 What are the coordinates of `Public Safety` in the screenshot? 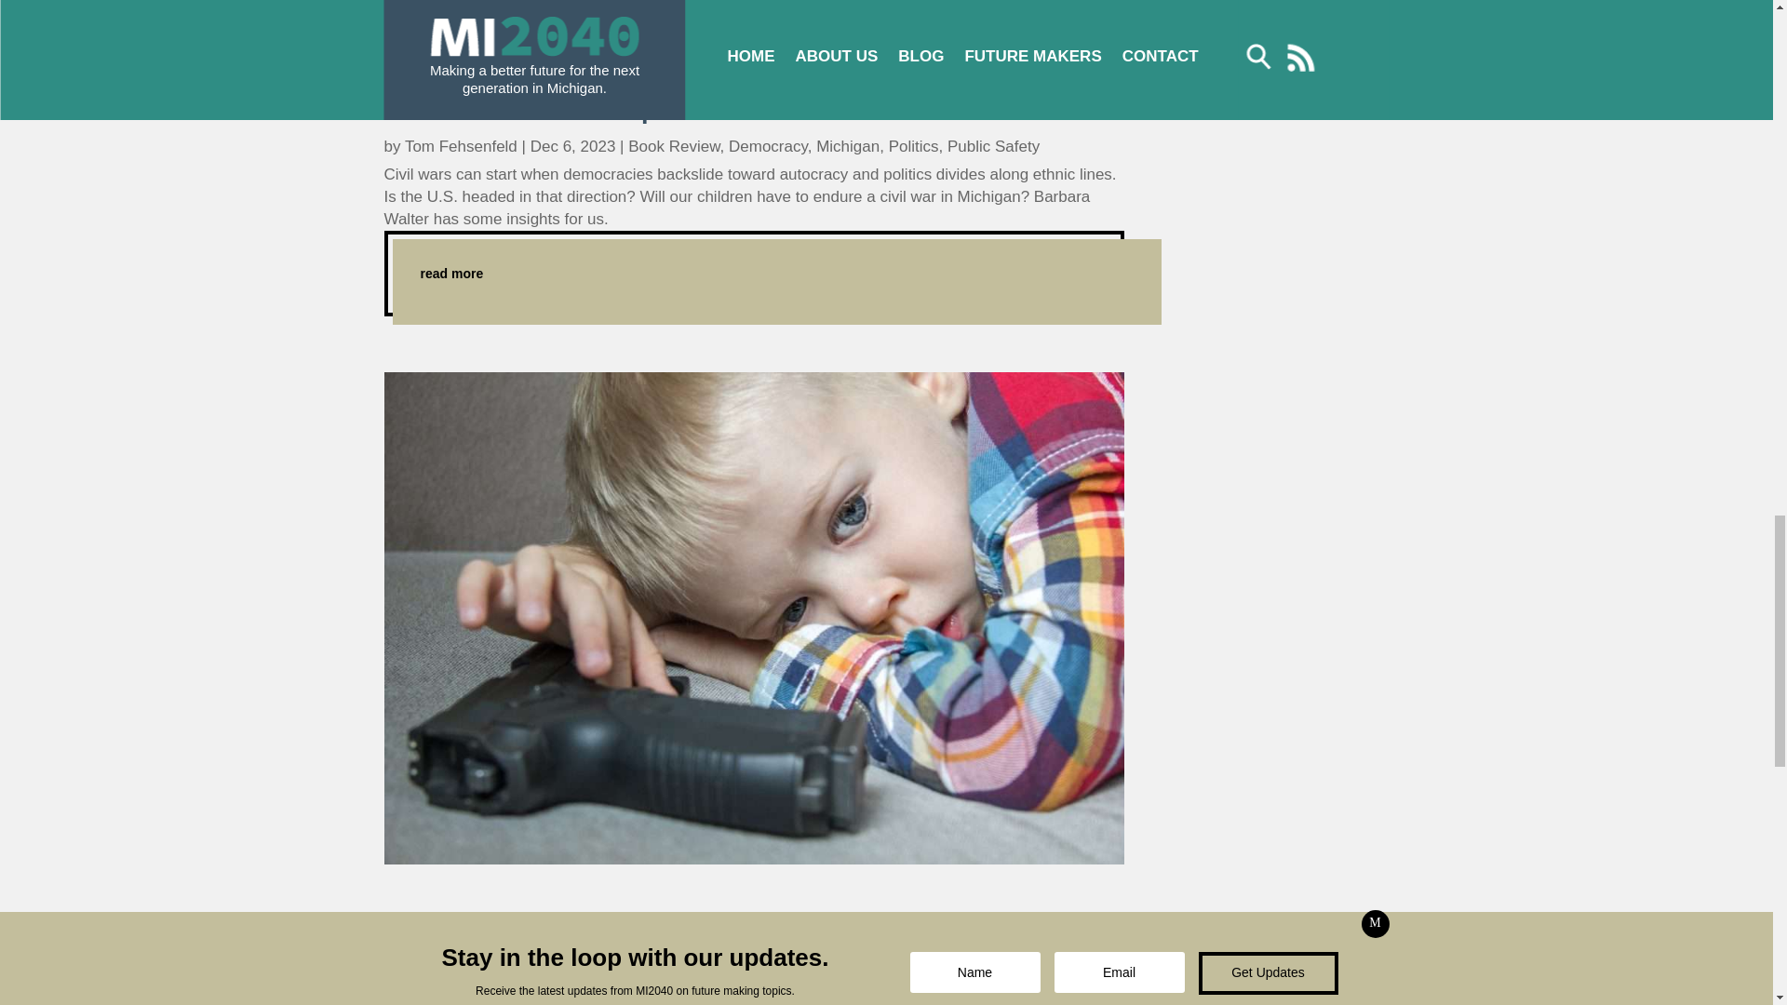 It's located at (751, 960).